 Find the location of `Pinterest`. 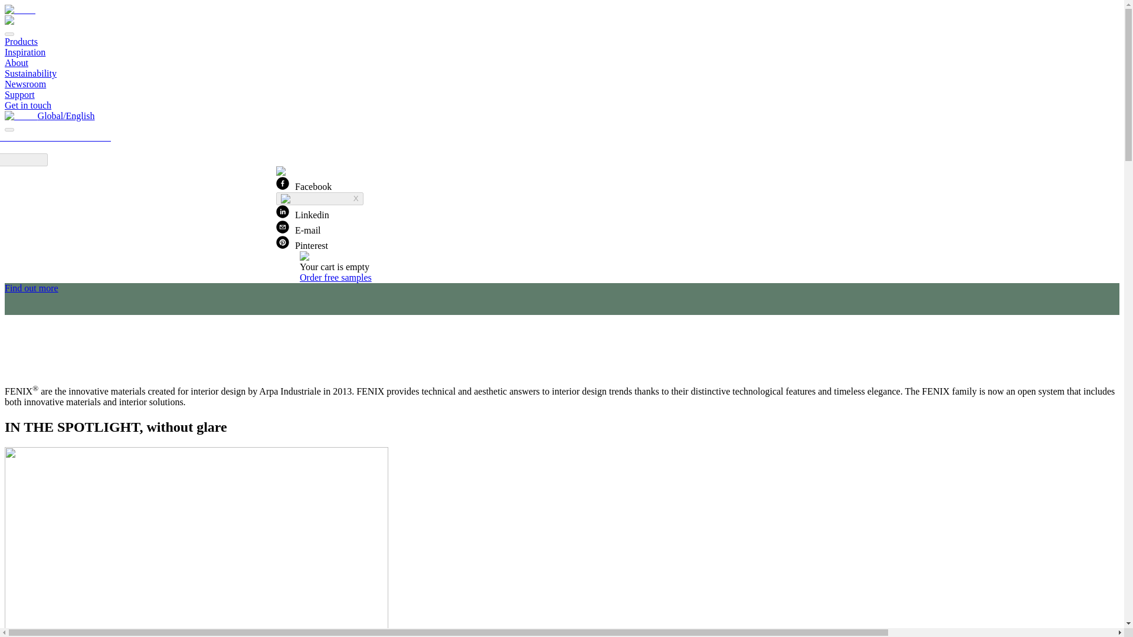

Pinterest is located at coordinates (320, 198).